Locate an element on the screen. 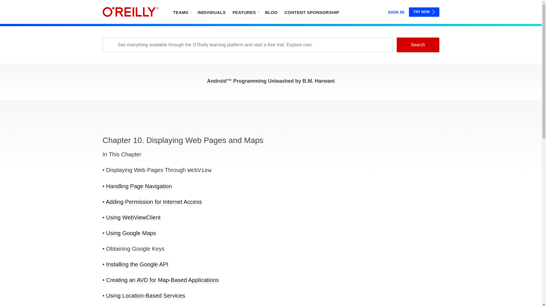  FEATURES is located at coordinates (246, 12).